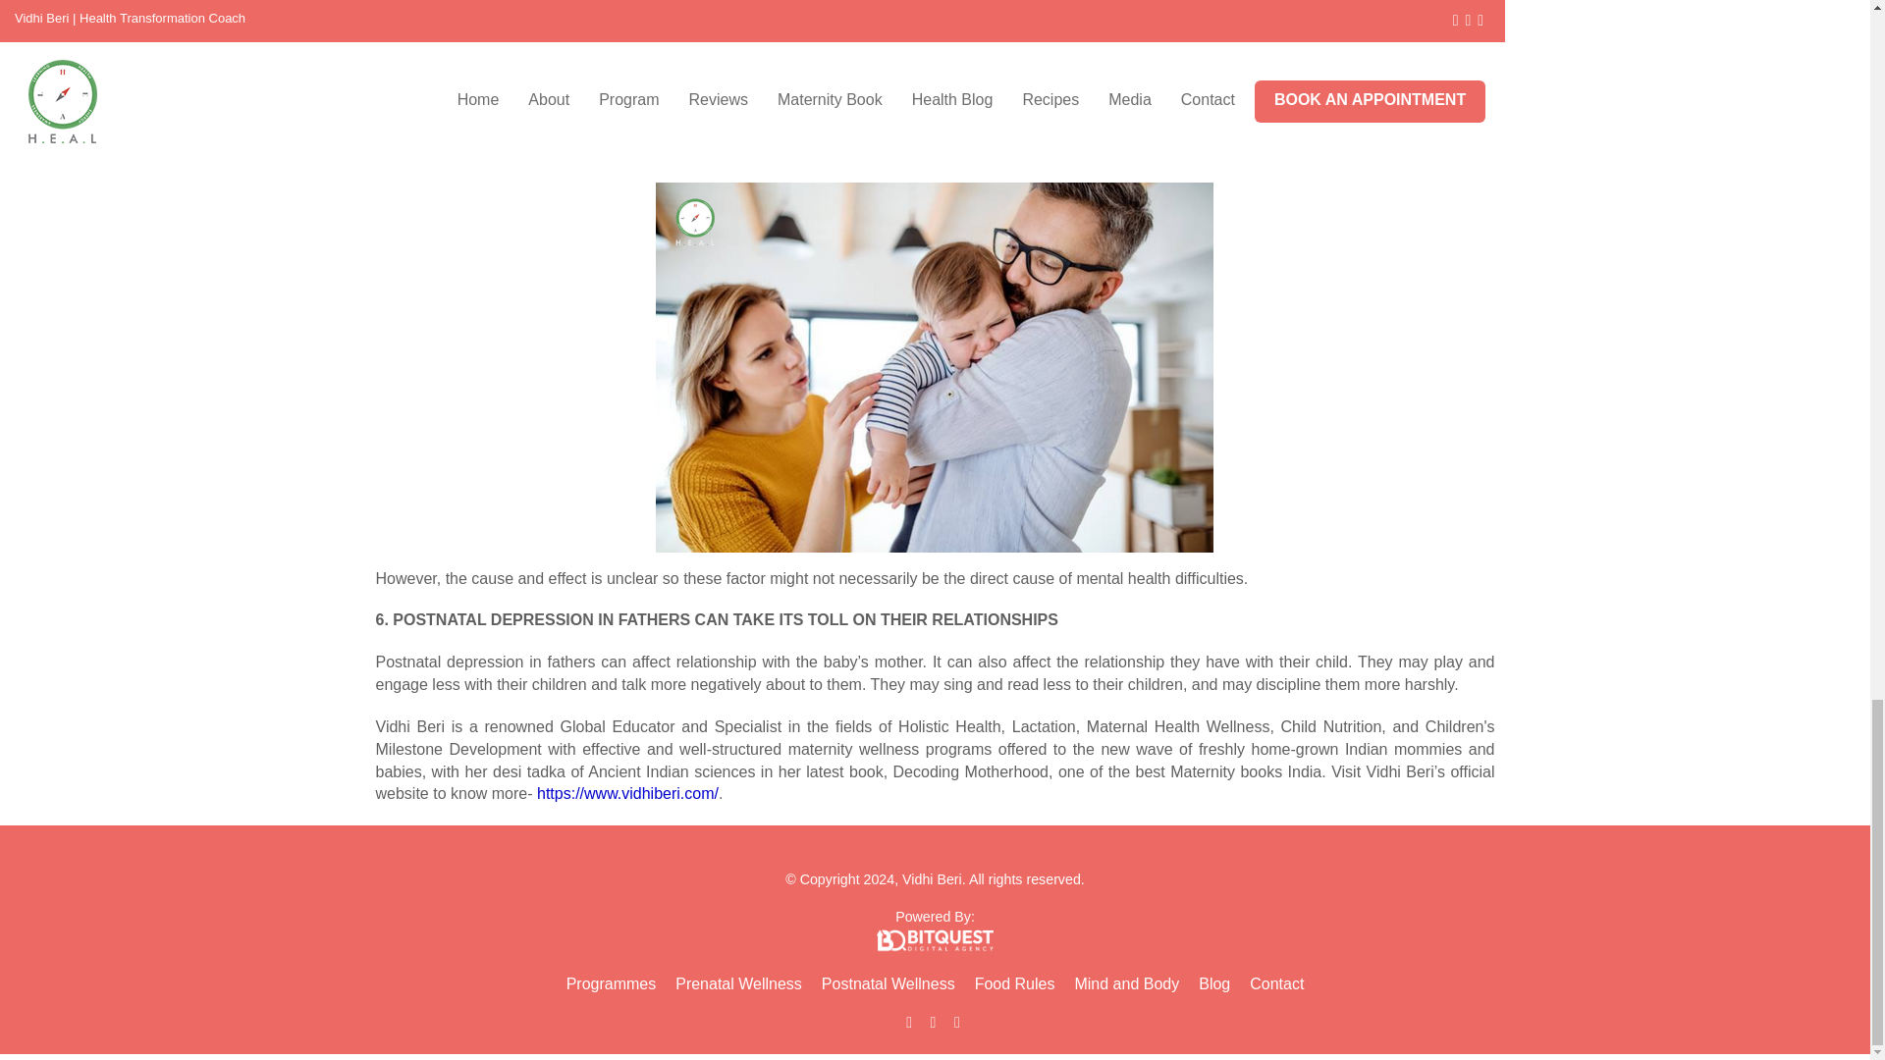 The height and width of the screenshot is (1060, 1885). What do you see at coordinates (889, 983) in the screenshot?
I see `Postnatal Wellness` at bounding box center [889, 983].